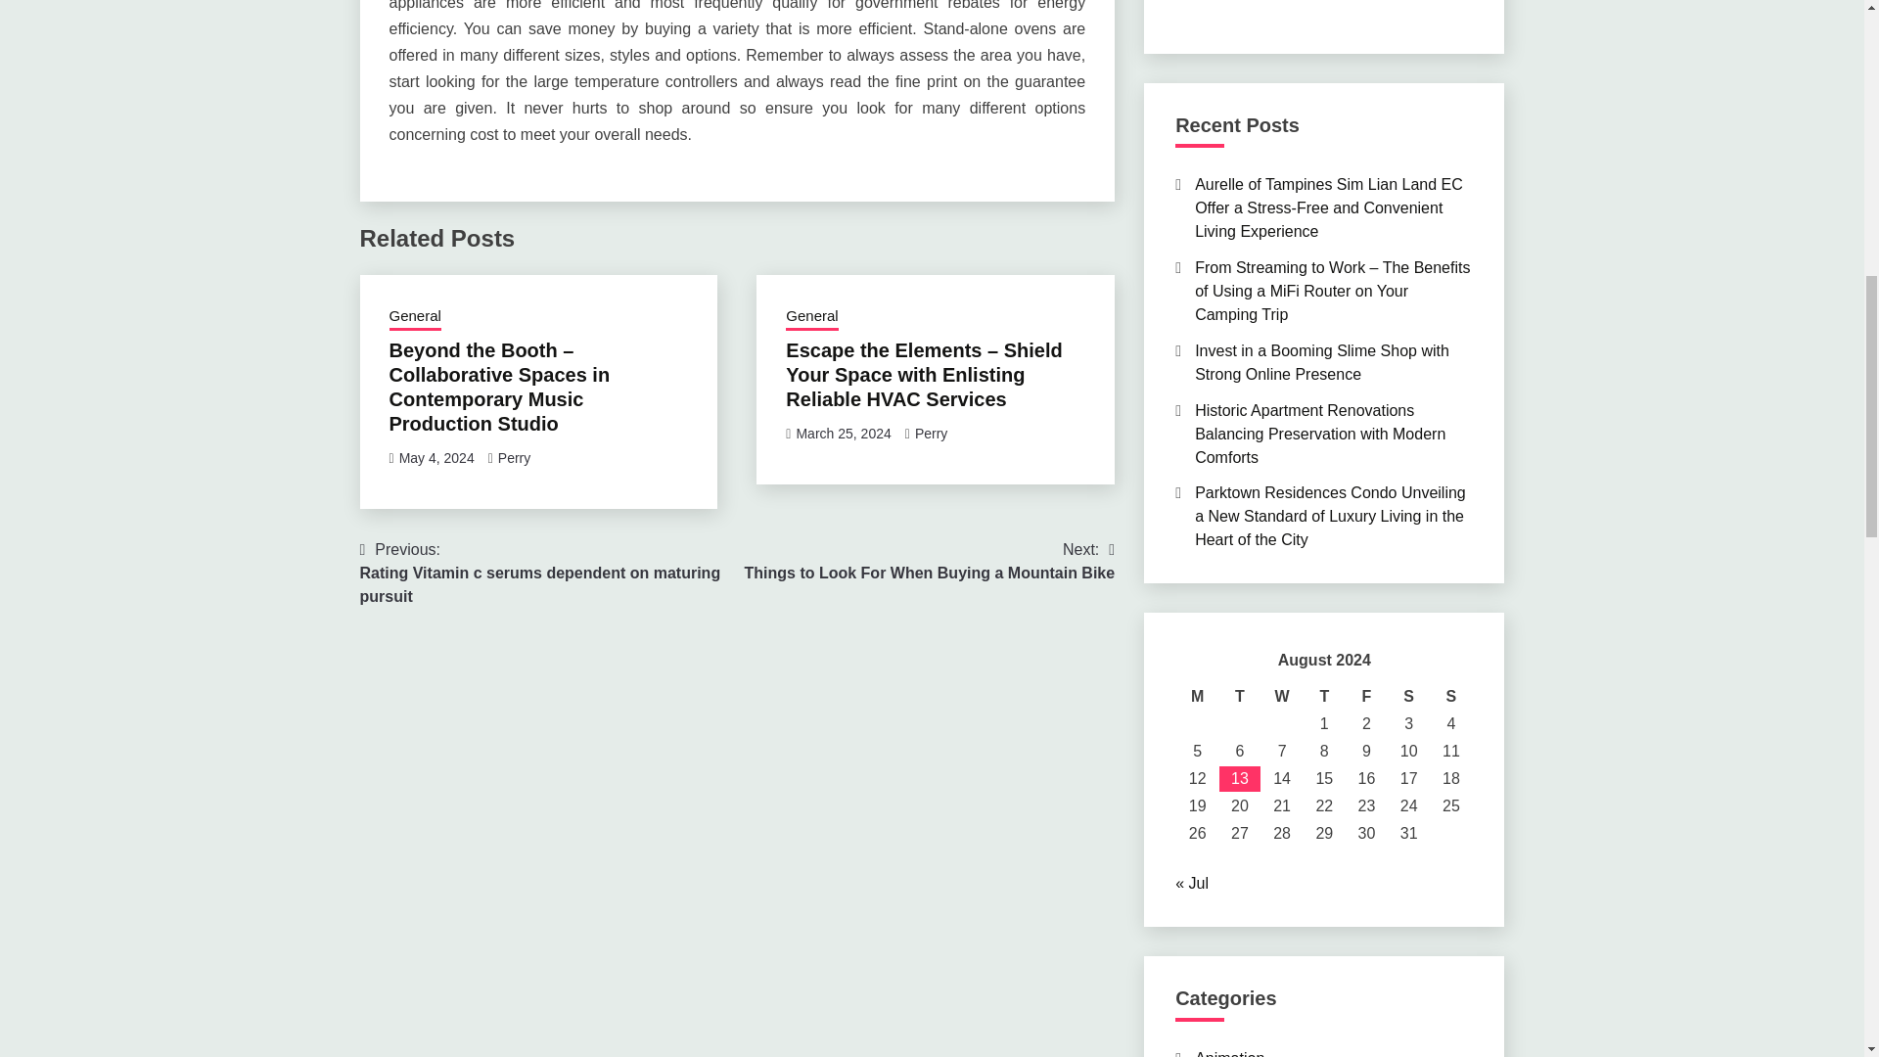 The image size is (1879, 1057). Describe the element at coordinates (1229, 1053) in the screenshot. I see `Animation` at that location.